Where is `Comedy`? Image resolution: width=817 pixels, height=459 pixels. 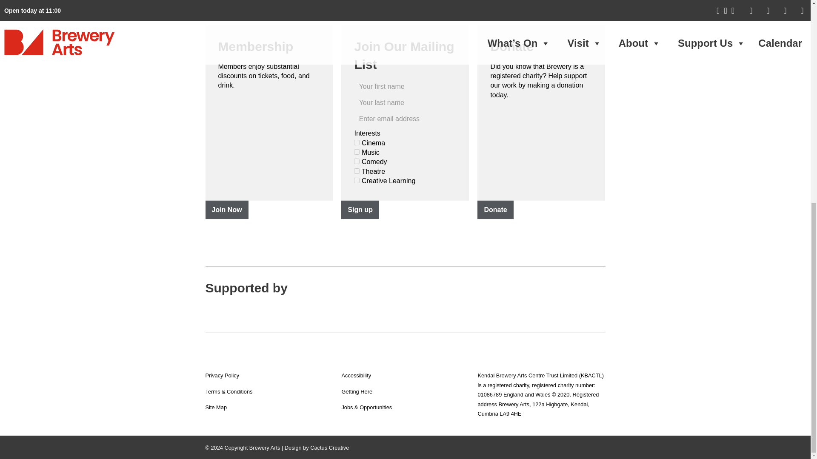 Comedy is located at coordinates (357, 161).